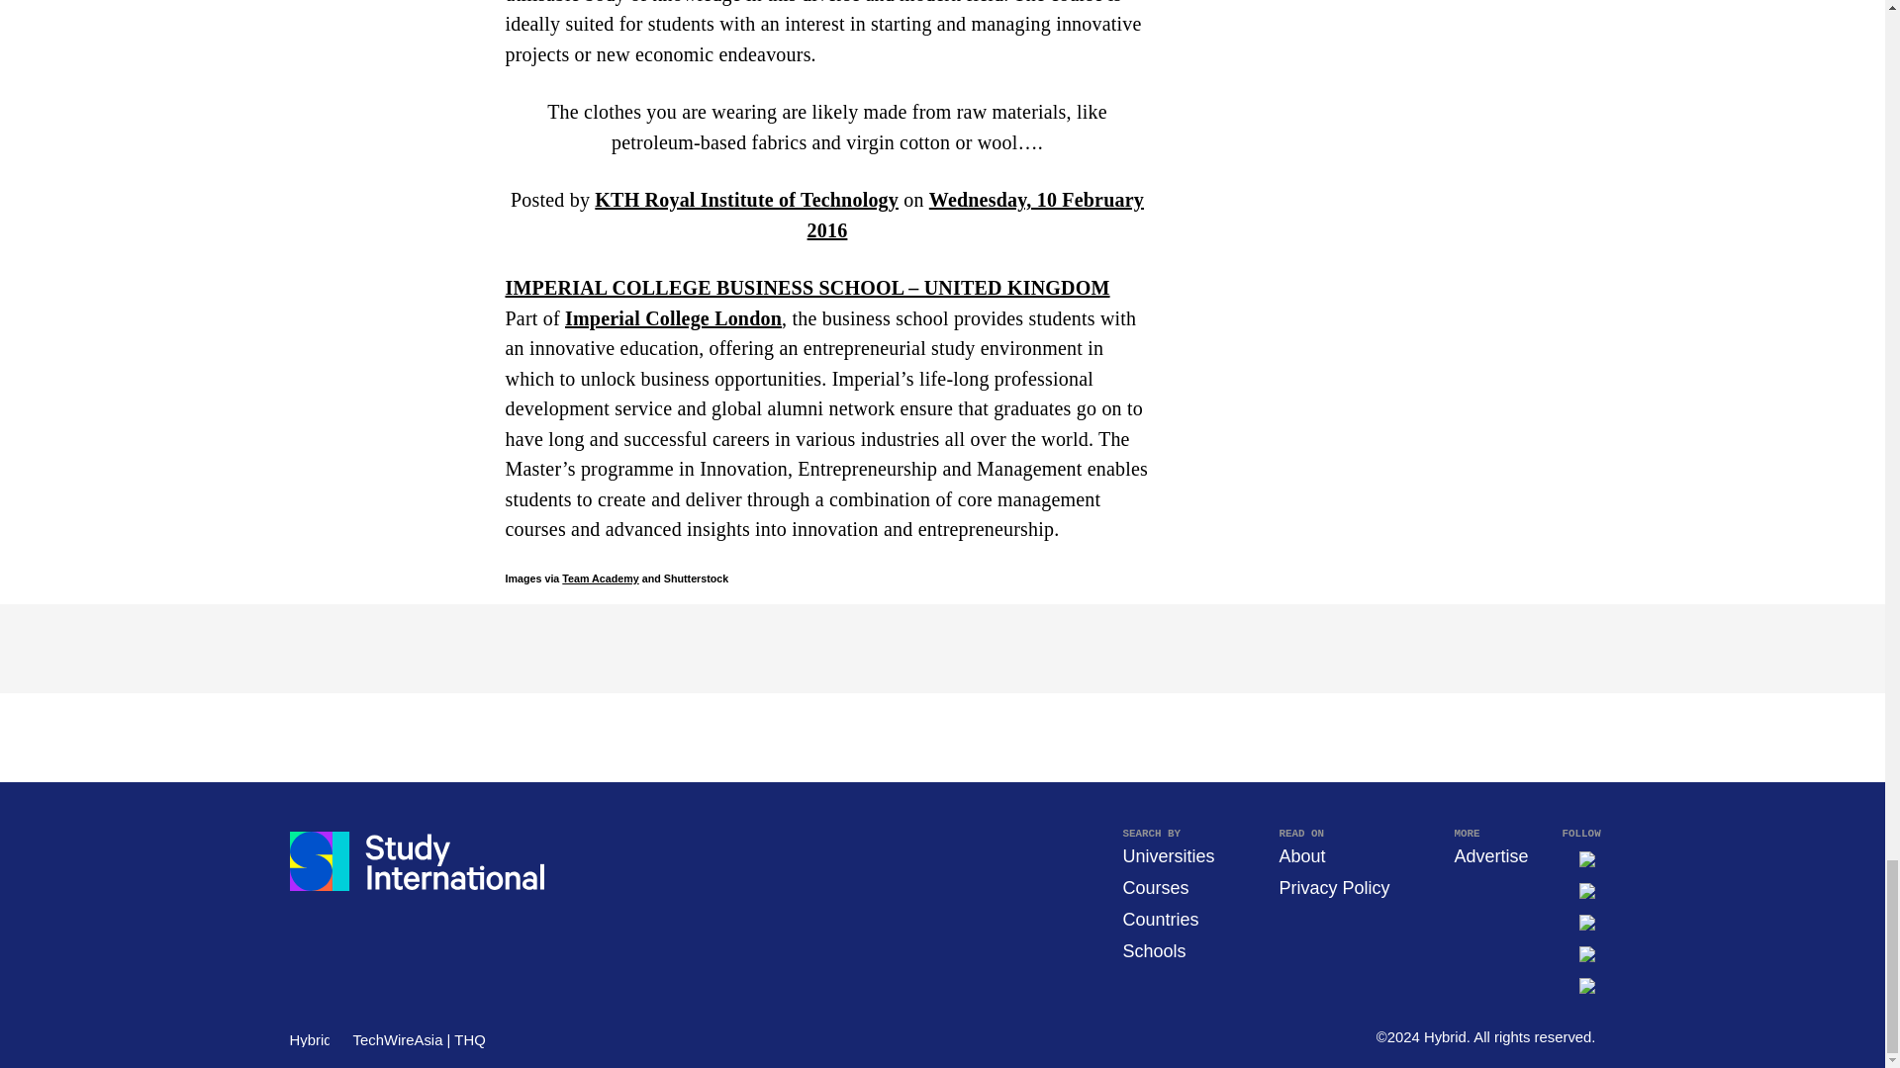 This screenshot has height=1068, width=1900. I want to click on KTH Royal Institute of Technology, so click(746, 200).